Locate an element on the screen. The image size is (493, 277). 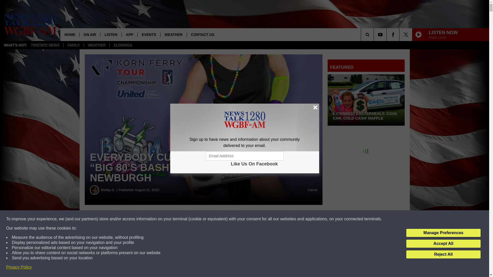
EVENTS is located at coordinates (149, 34).